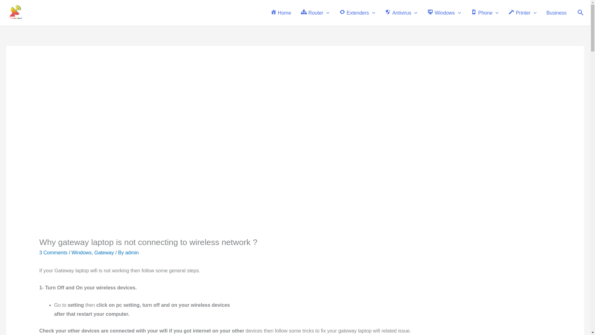 The height and width of the screenshot is (335, 595). What do you see at coordinates (444, 12) in the screenshot?
I see `Windows` at bounding box center [444, 12].